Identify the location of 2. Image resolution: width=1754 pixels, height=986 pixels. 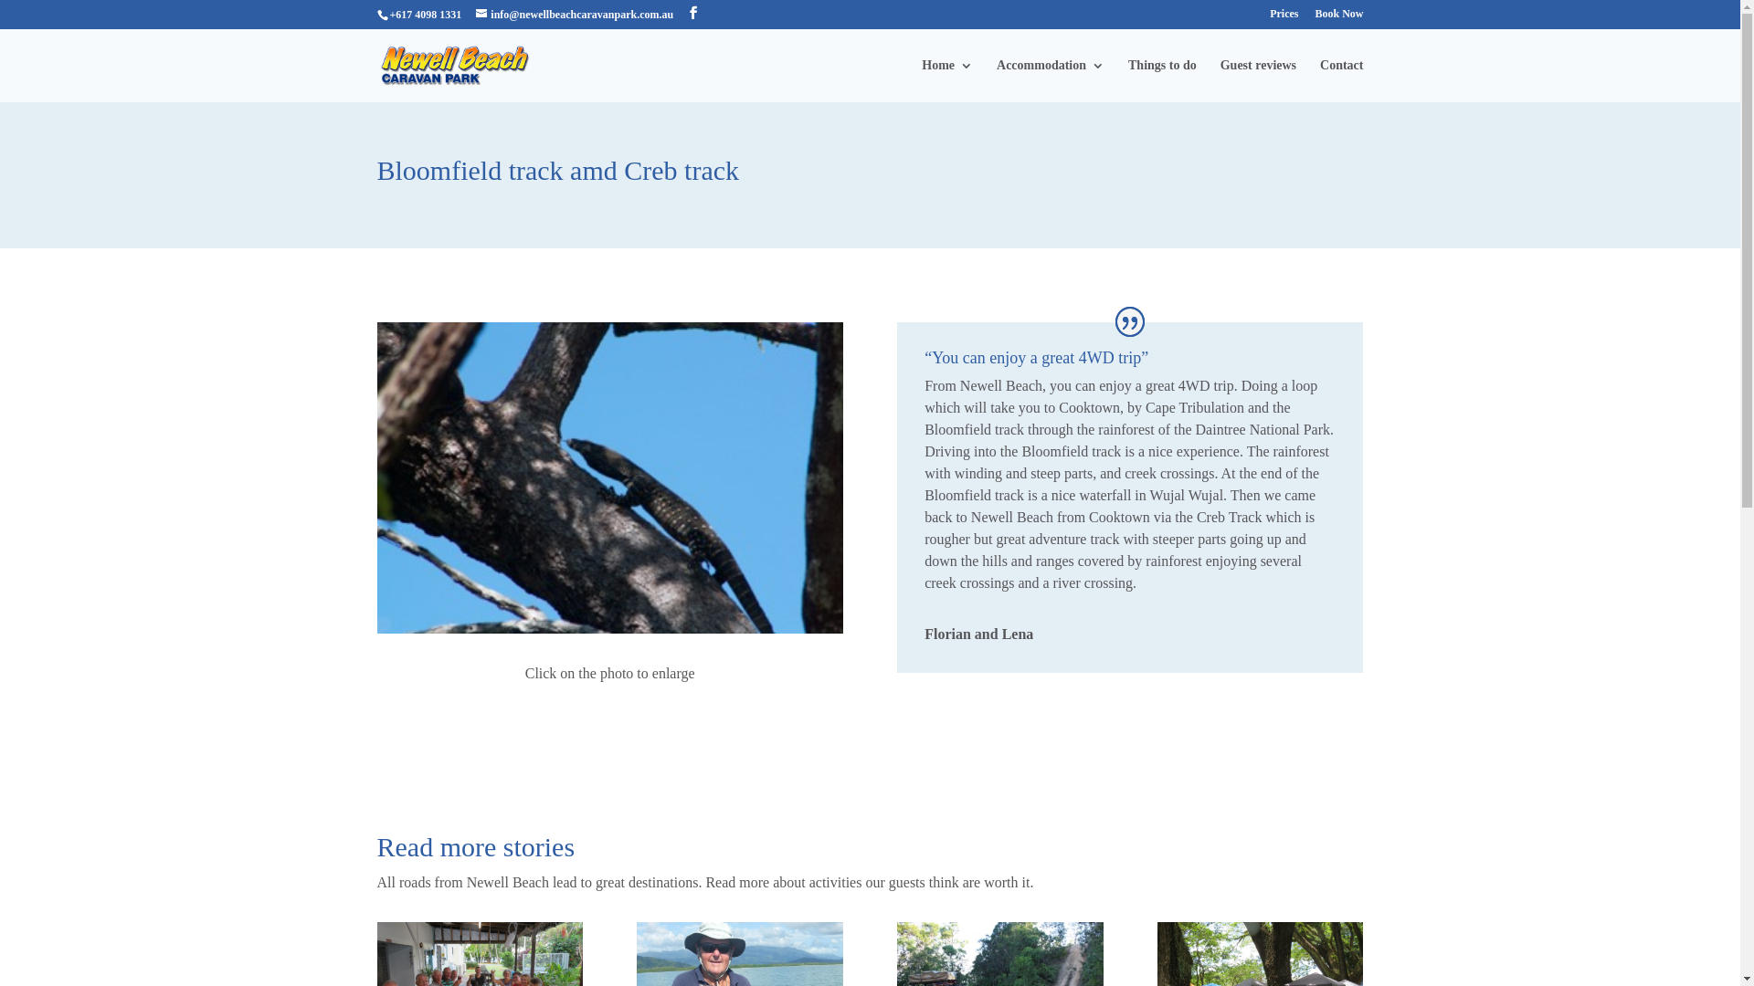
(603, 593).